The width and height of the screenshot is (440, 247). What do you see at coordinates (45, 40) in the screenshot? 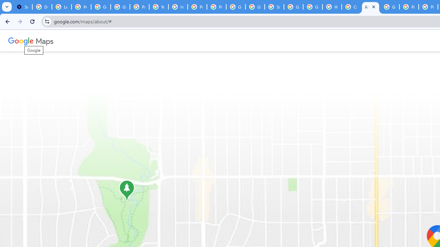
I see `Maps` at bounding box center [45, 40].